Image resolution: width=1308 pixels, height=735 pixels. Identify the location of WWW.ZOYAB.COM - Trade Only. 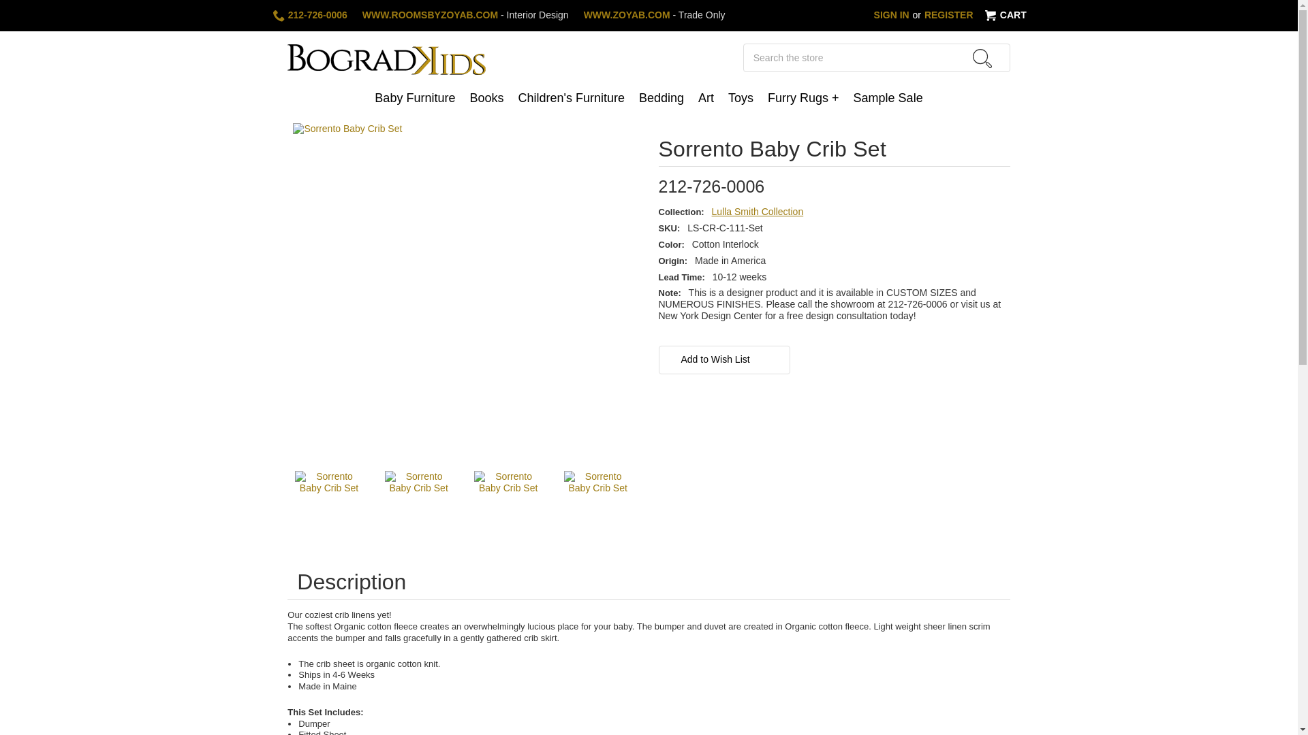
(654, 15).